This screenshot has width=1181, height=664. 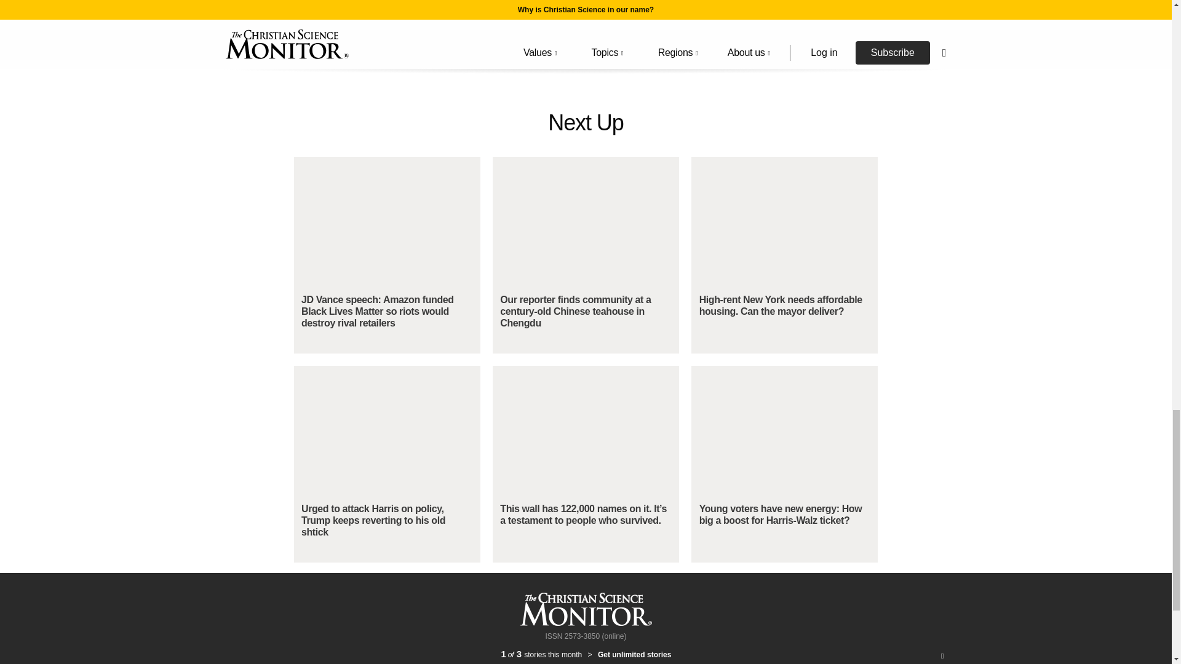 What do you see at coordinates (563, 31) in the screenshot?
I see `share this story on twitter` at bounding box center [563, 31].